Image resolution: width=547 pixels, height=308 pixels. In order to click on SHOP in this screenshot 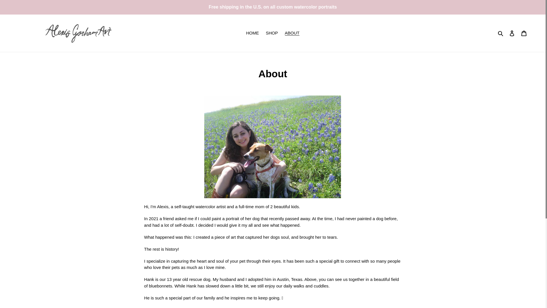, I will do `click(272, 33)`.